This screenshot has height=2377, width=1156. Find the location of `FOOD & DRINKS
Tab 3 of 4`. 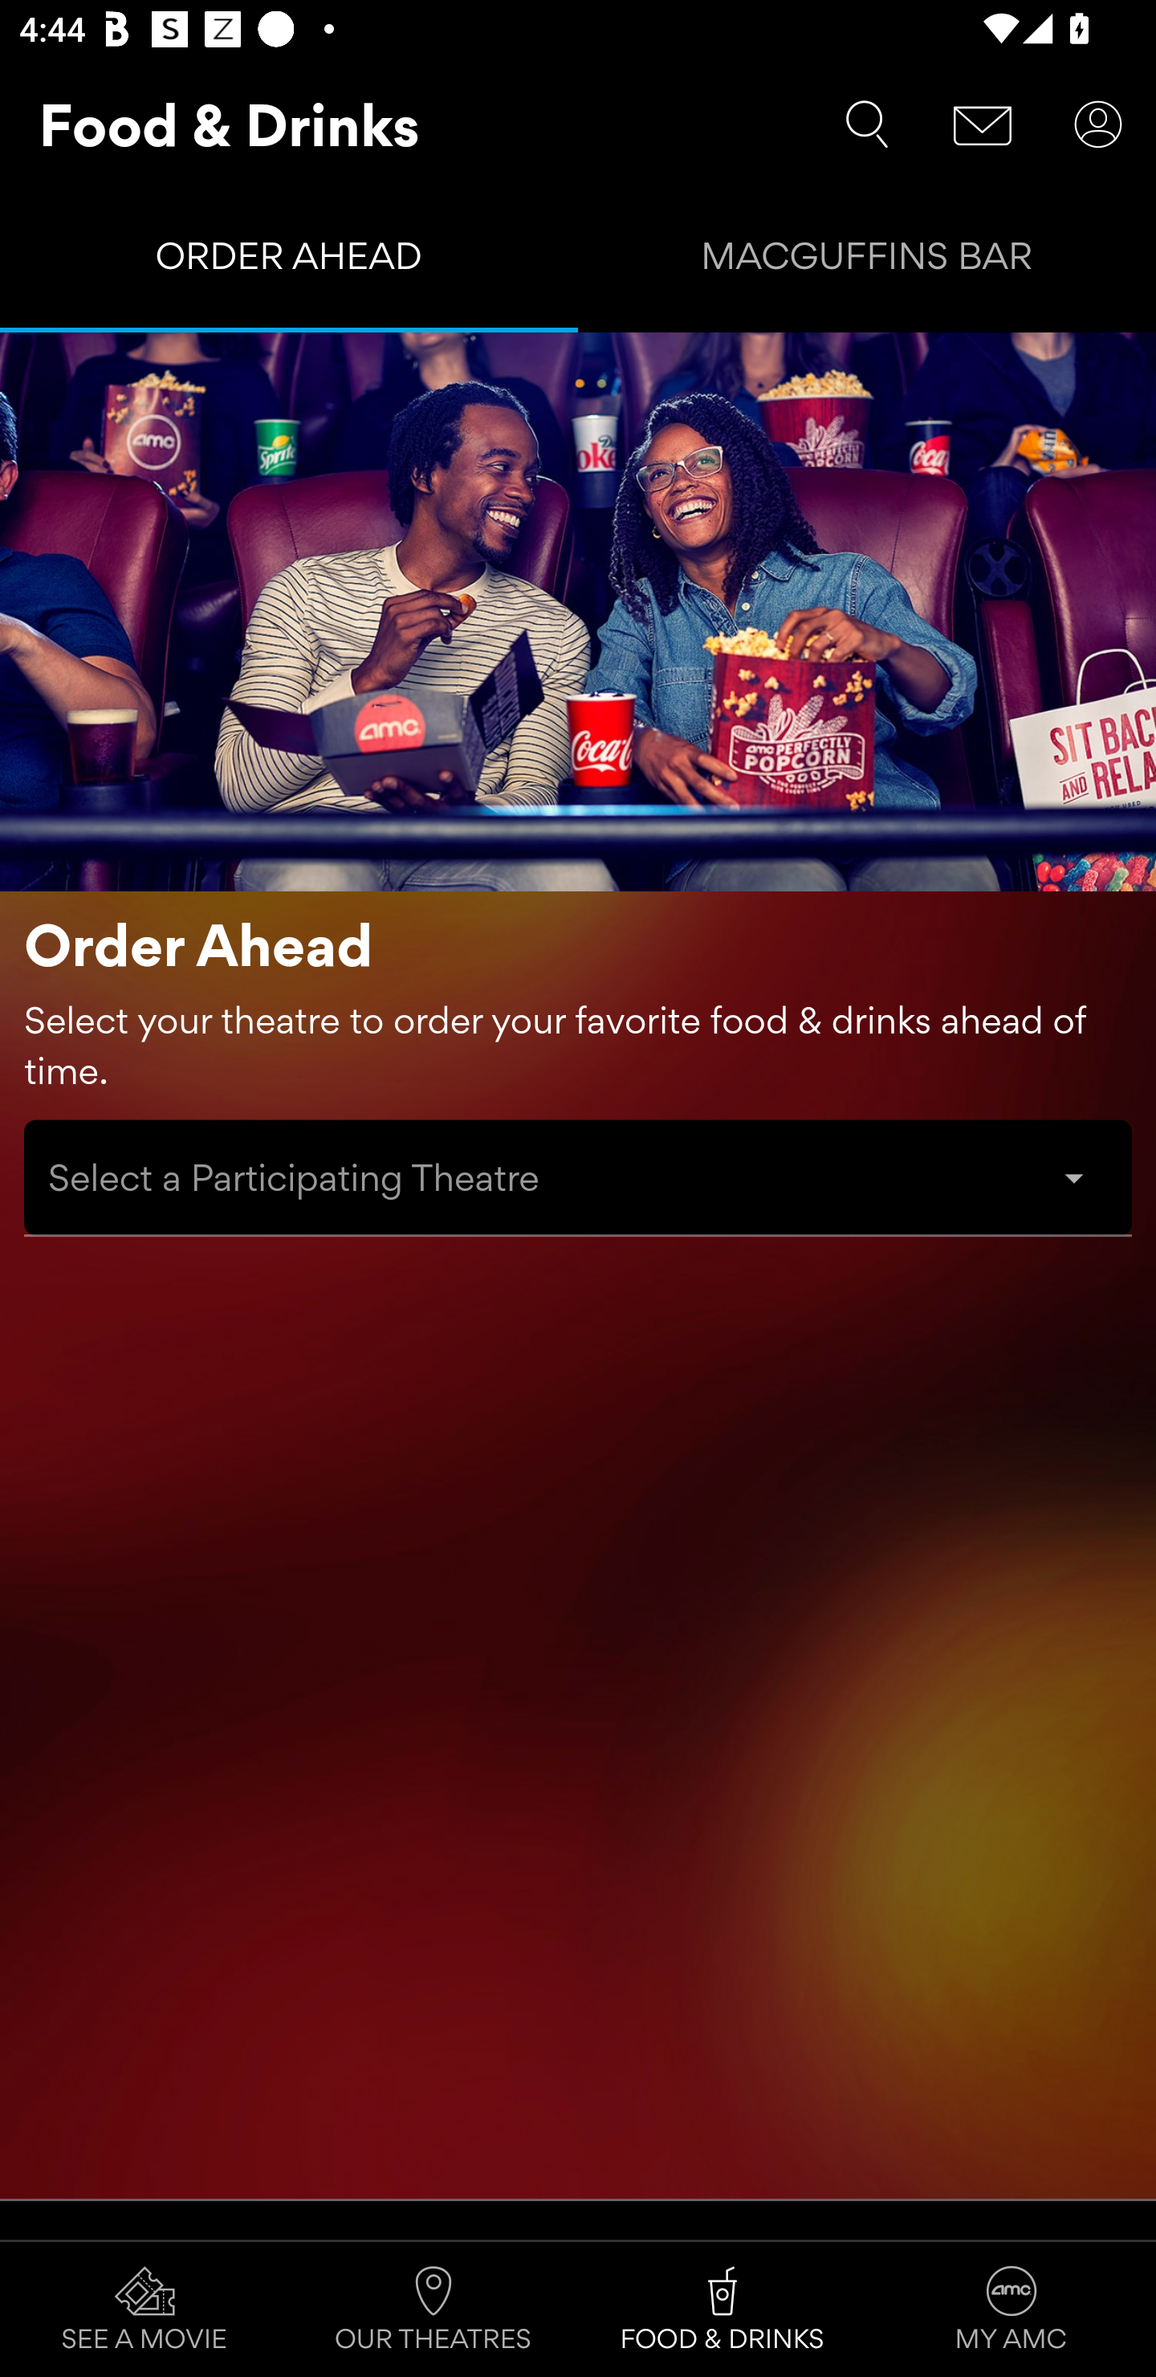

FOOD & DRINKS
Tab 3 of 4 is located at coordinates (722, 2310).